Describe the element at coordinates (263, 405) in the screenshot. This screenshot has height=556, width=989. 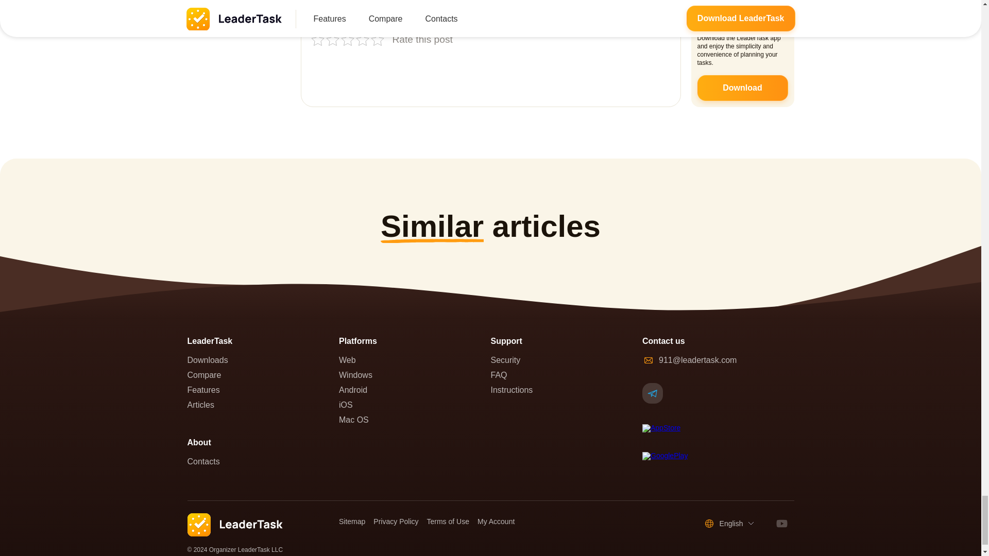
I see `Articles` at that location.